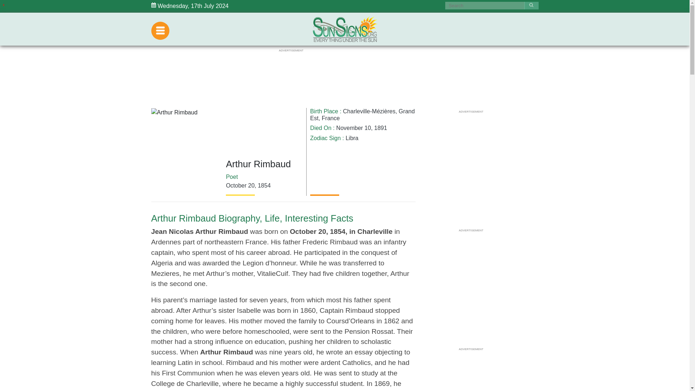  Describe the element at coordinates (291, 69) in the screenshot. I see `3rd party ad content` at that location.